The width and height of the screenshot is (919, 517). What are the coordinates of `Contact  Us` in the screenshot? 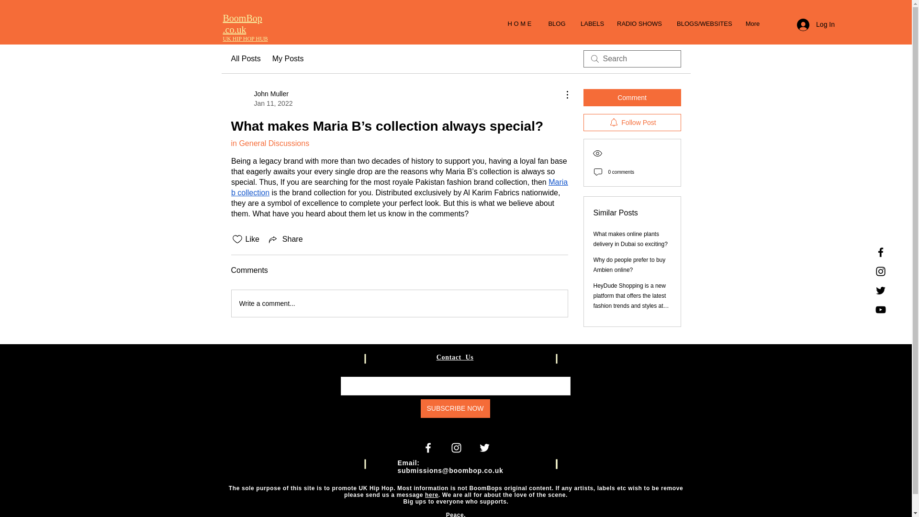 It's located at (455, 357).